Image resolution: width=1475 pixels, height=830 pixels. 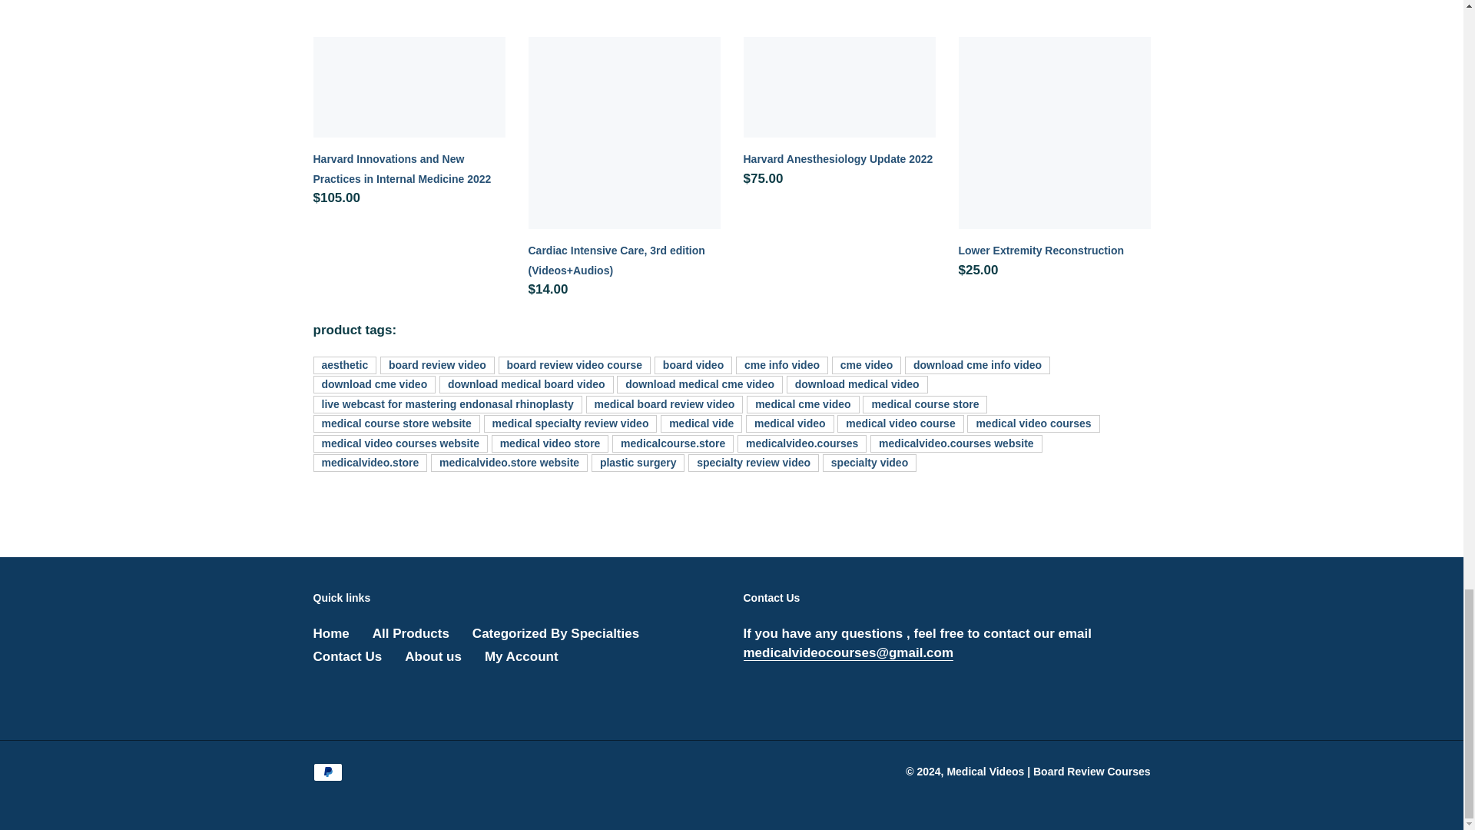 I want to click on aesthetic, so click(x=345, y=366).